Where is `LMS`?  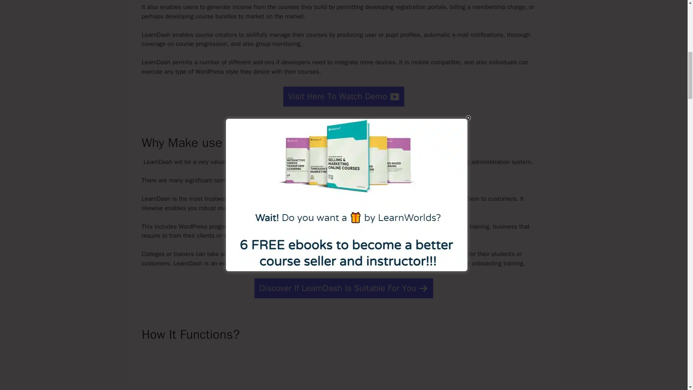 LMS is located at coordinates (350, 226).